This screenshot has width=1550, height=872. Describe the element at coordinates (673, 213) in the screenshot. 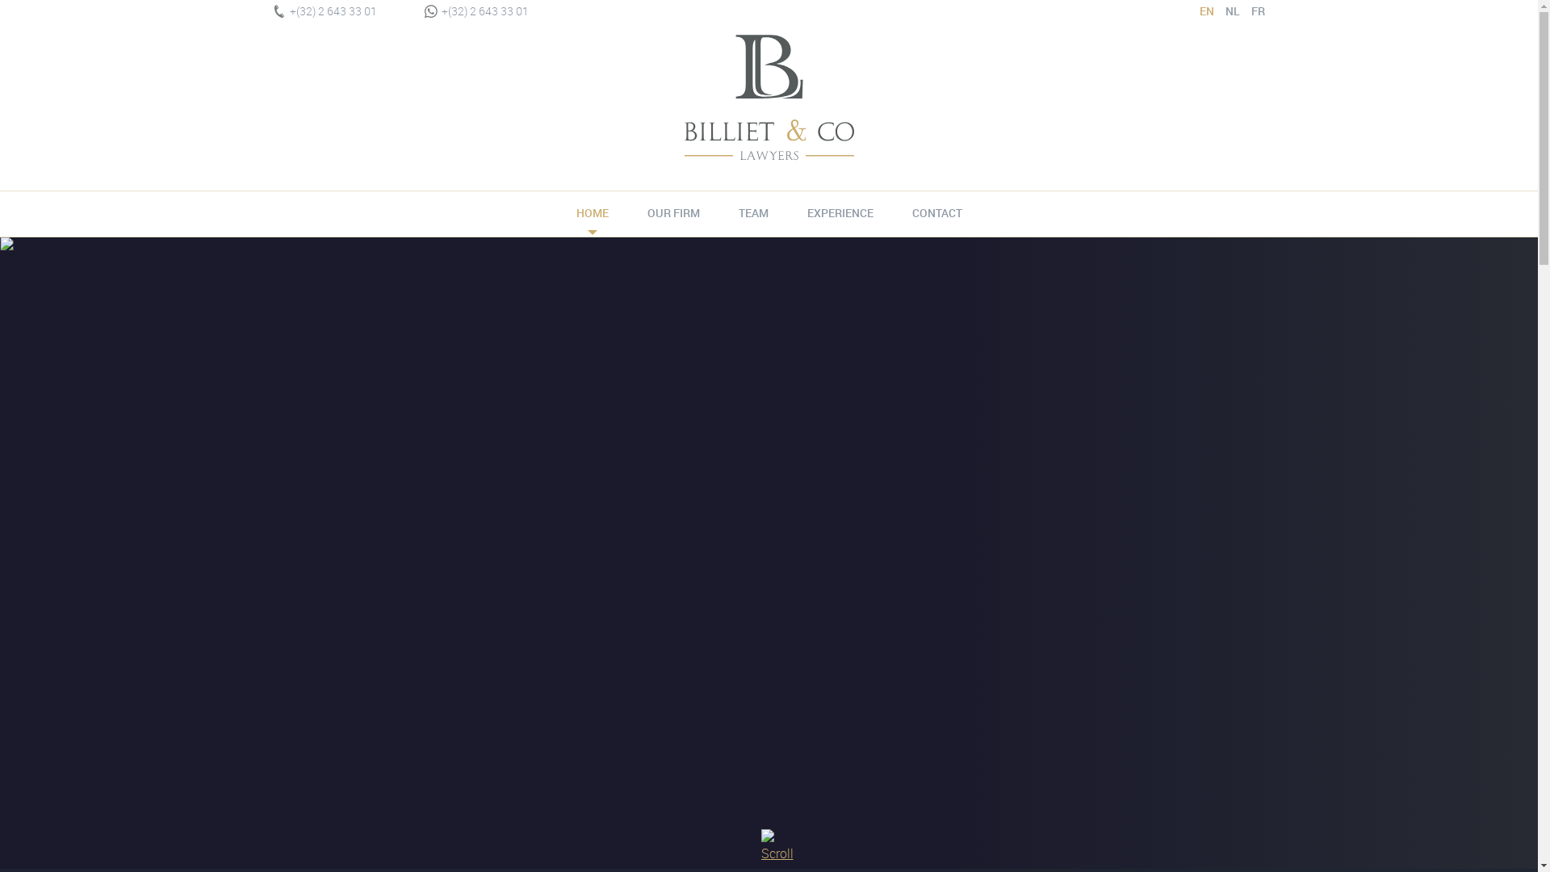

I see `OUR FIRM` at that location.